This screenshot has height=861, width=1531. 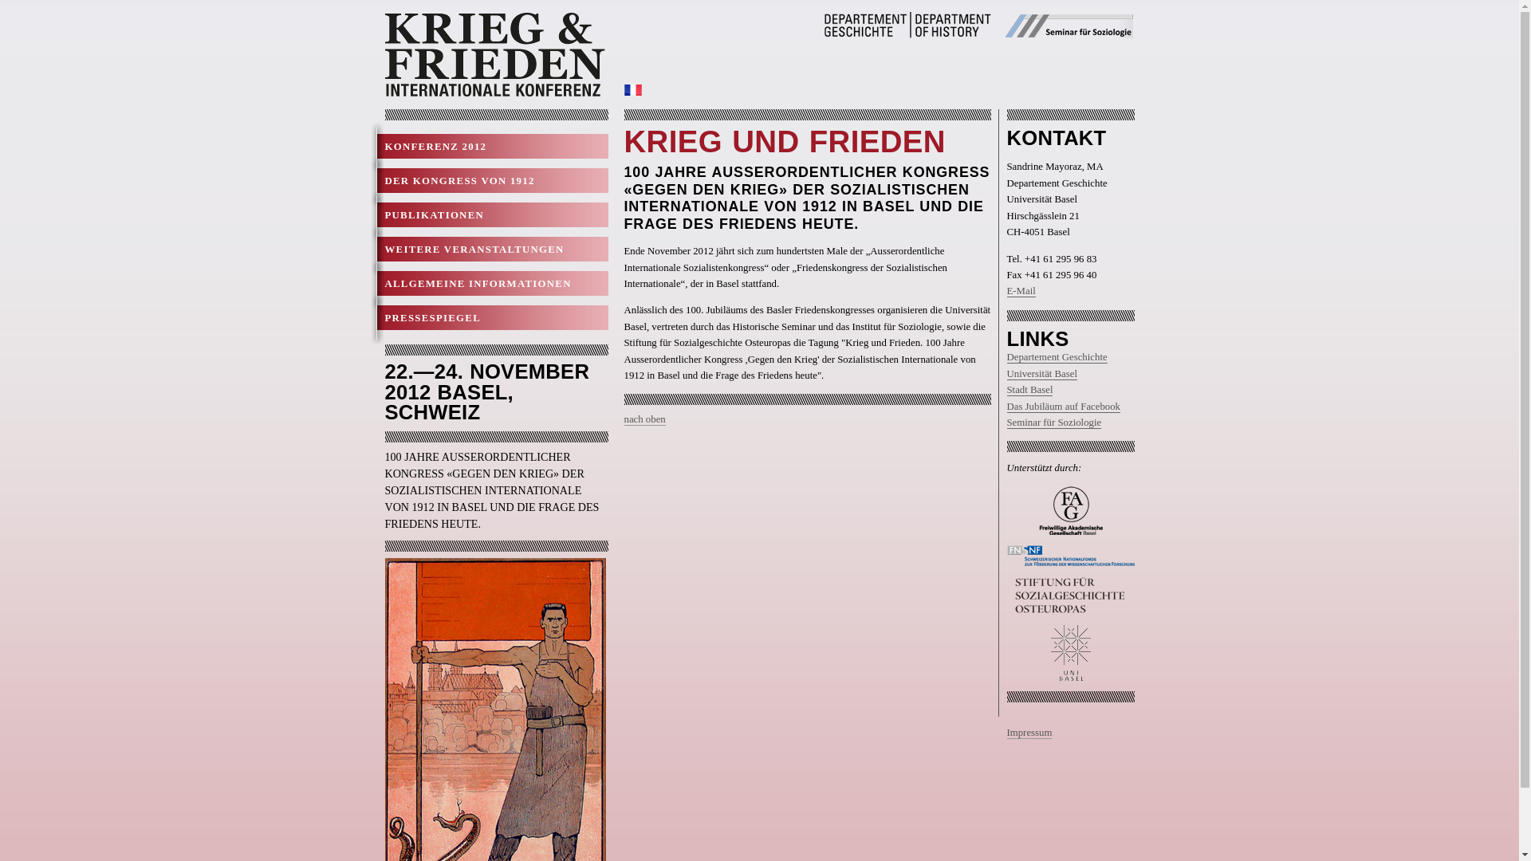 What do you see at coordinates (1021, 292) in the screenshot?
I see `E-Mail` at bounding box center [1021, 292].